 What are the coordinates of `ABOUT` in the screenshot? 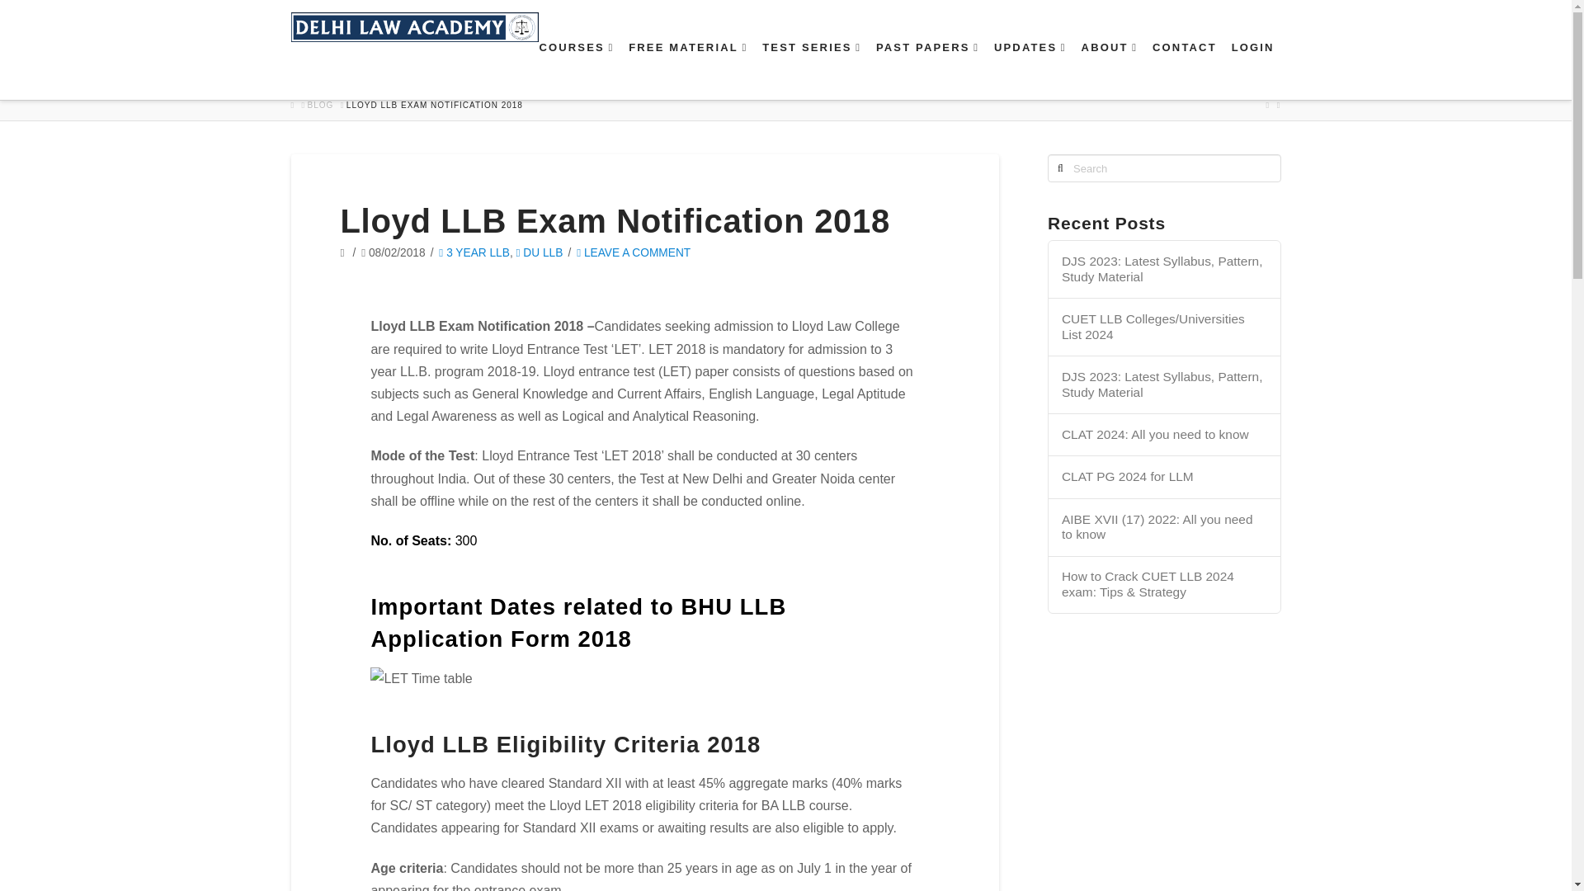 It's located at (1109, 70).